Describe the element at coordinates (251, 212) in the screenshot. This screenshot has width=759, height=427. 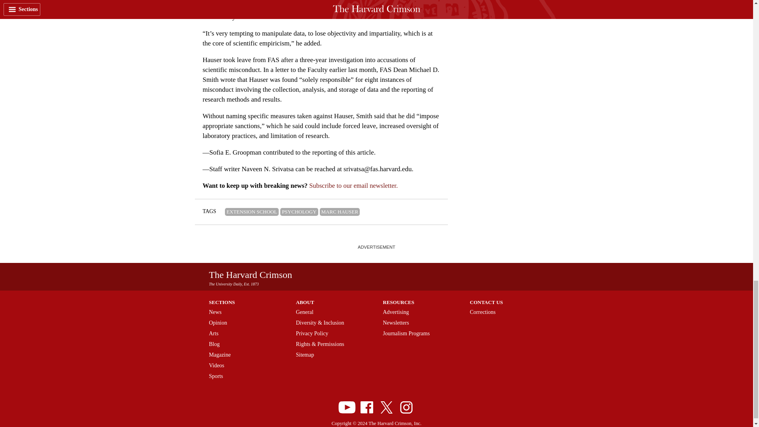
I see `EXTENSION SCHOOL` at that location.